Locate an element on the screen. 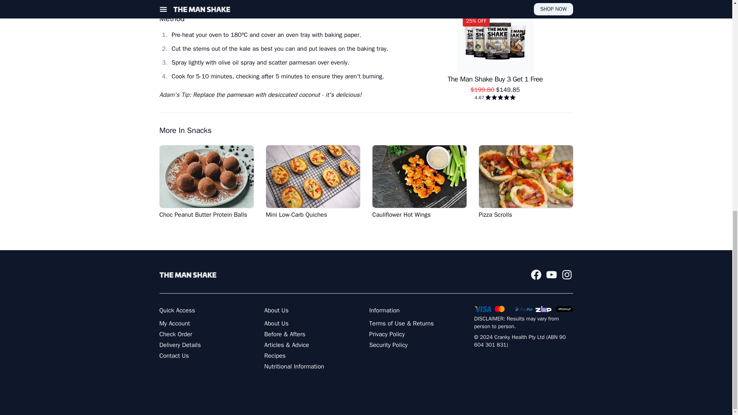 Image resolution: width=738 pixels, height=415 pixels. About Us is located at coordinates (276, 324).